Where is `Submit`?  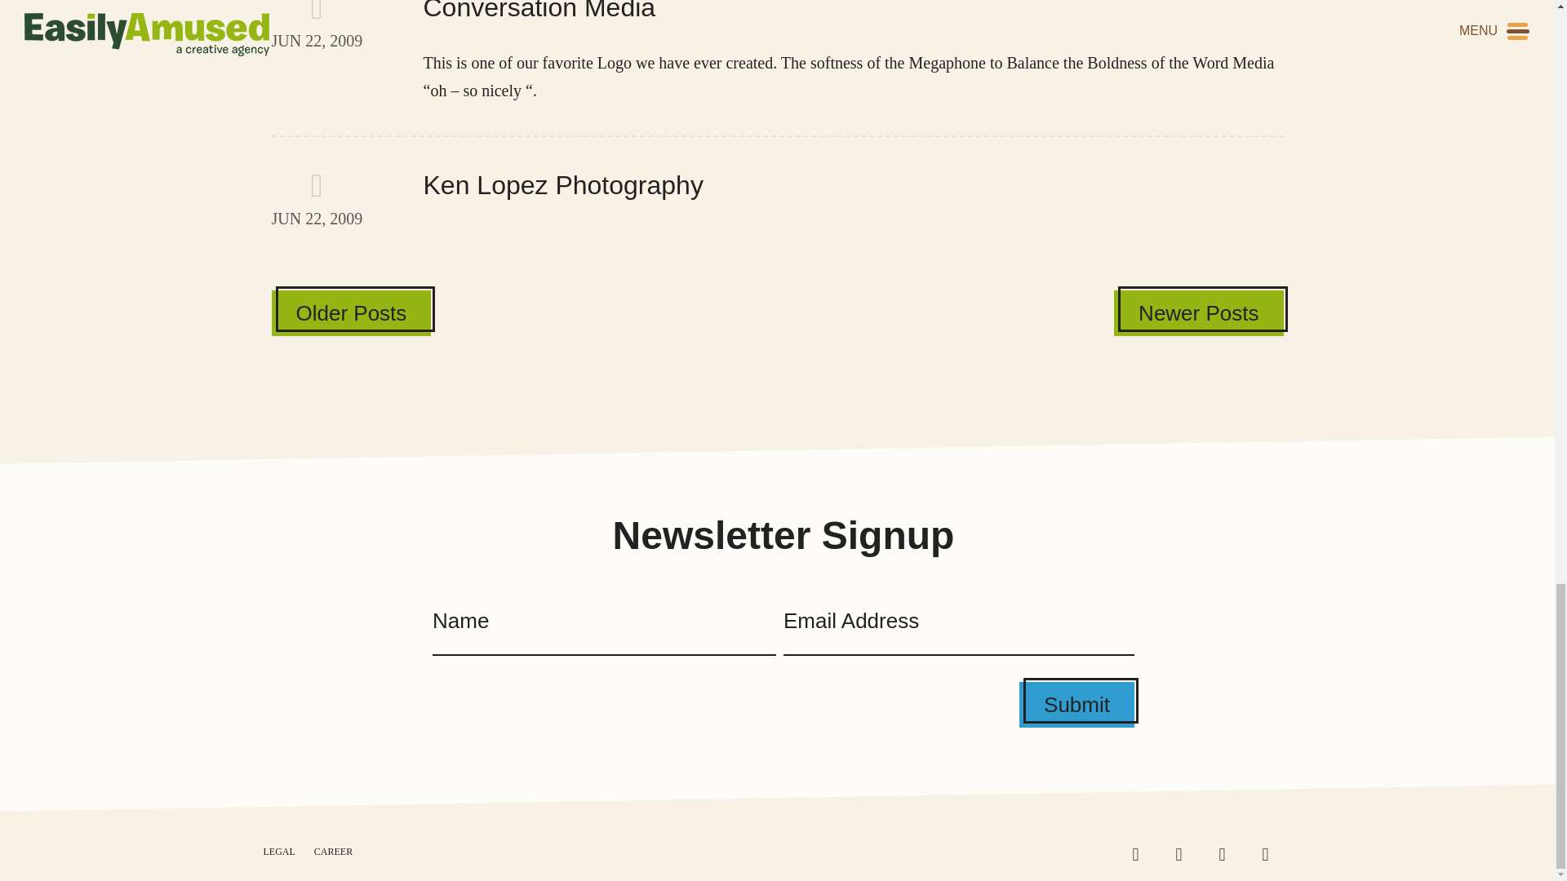
Submit is located at coordinates (1185, 855).